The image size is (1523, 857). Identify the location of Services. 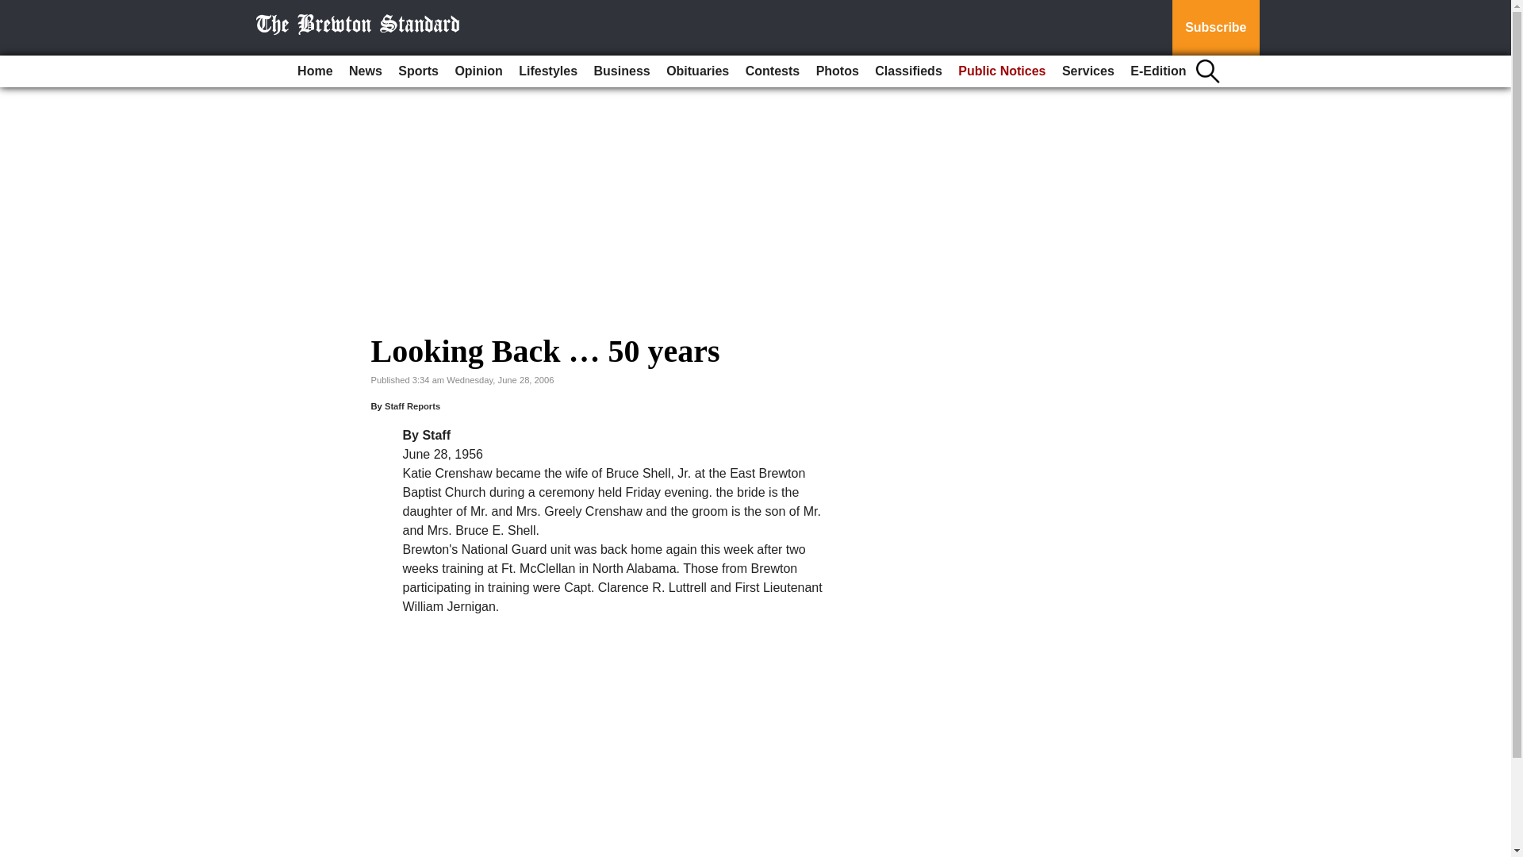
(1088, 71).